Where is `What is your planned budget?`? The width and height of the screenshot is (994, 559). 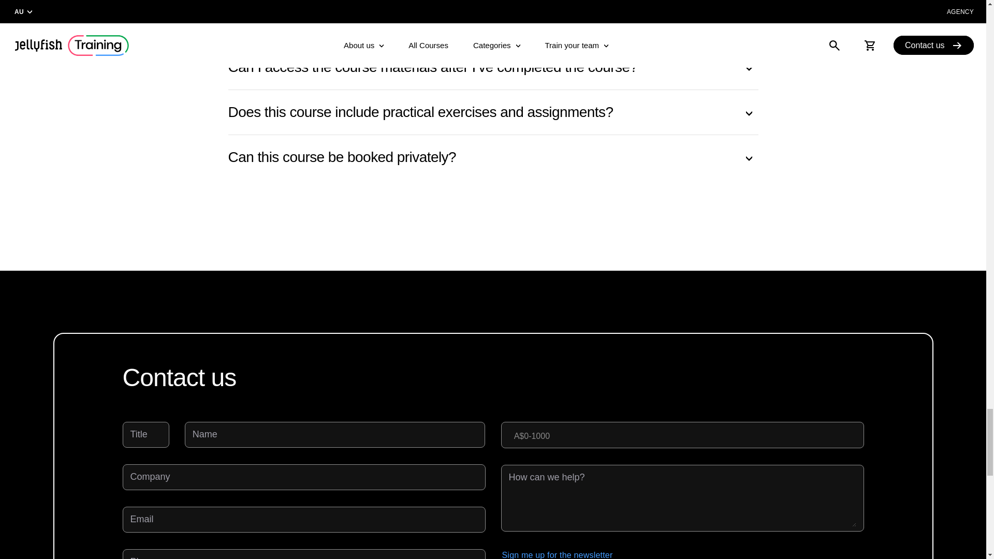 What is your planned budget? is located at coordinates (682, 435).